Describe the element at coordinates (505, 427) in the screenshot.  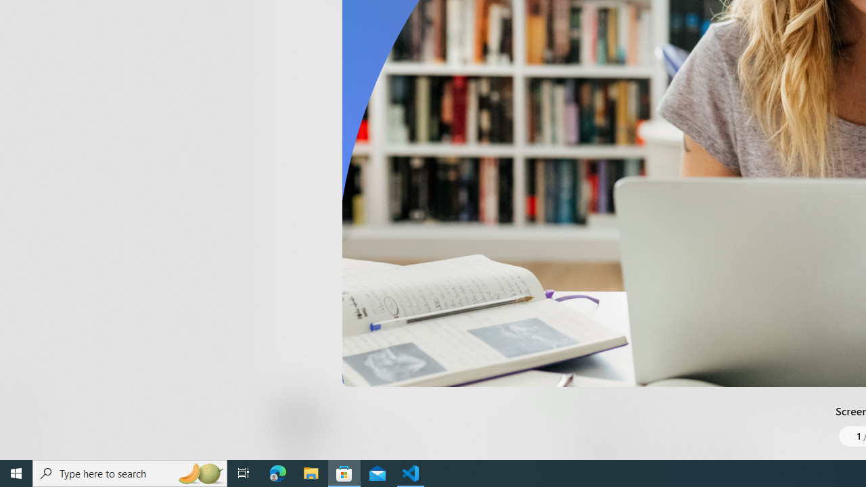
I see `Share` at that location.